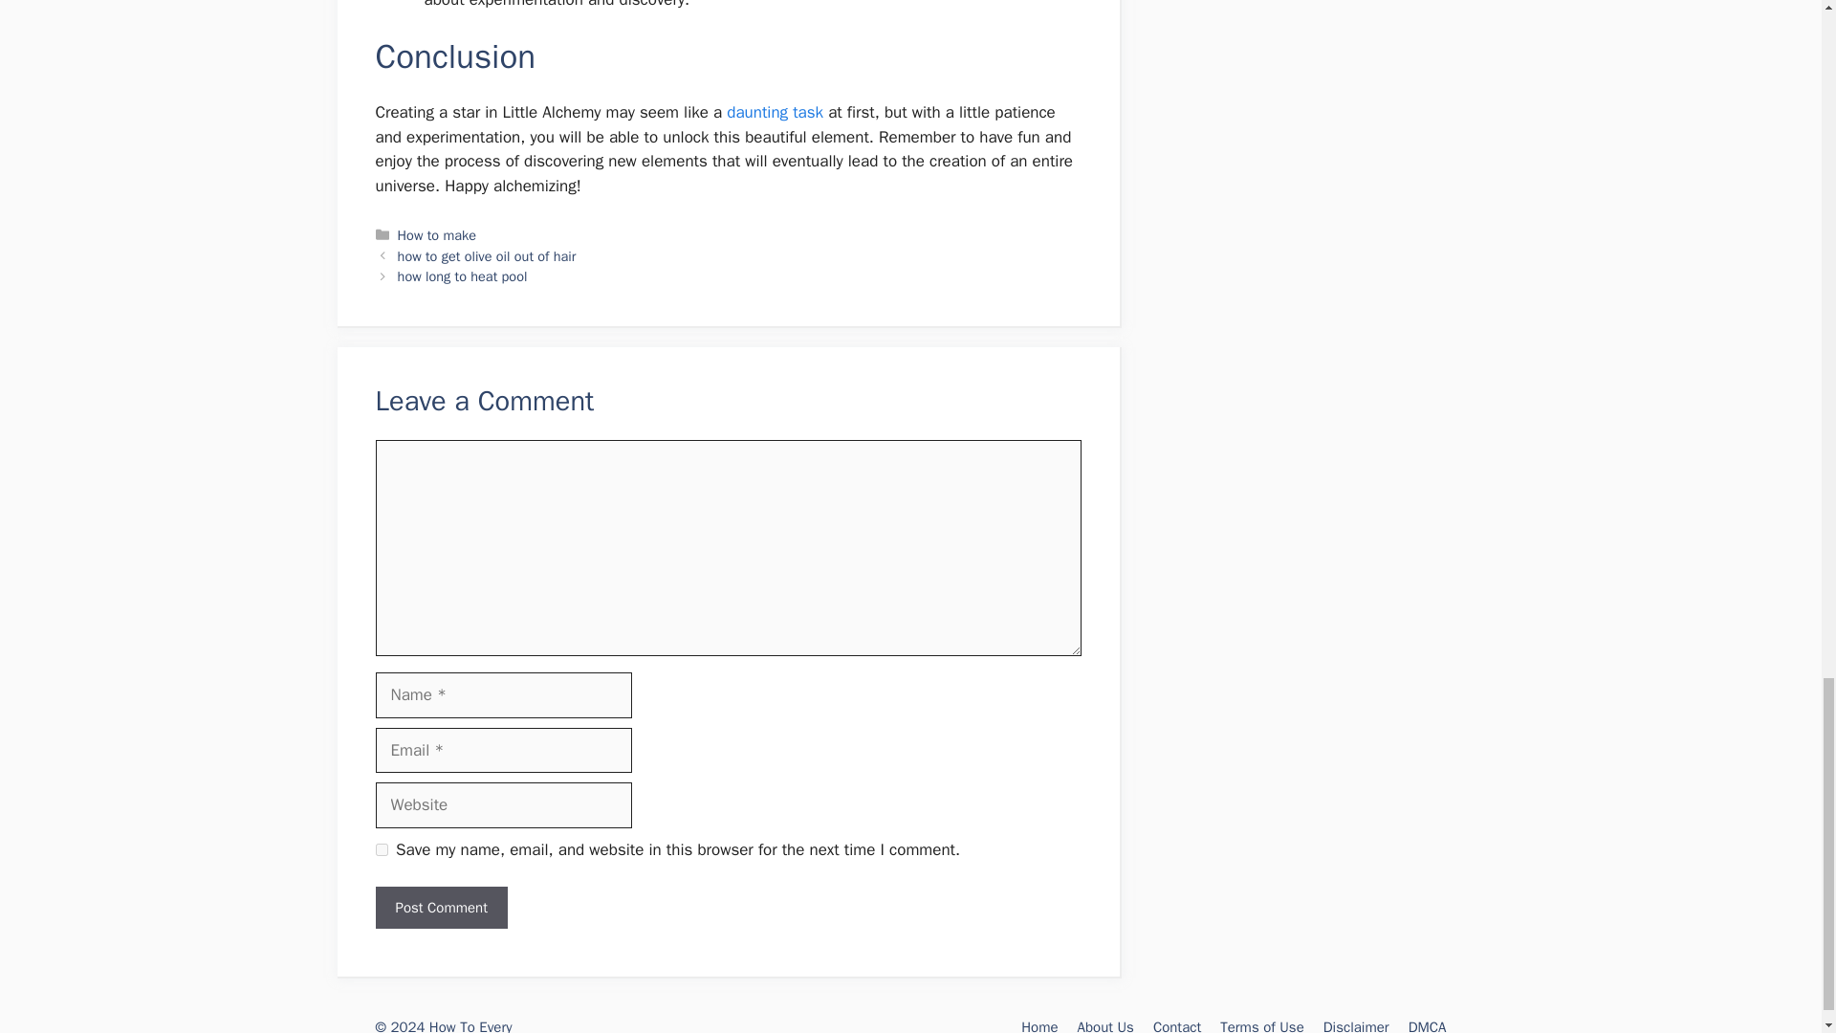 This screenshot has width=1836, height=1033. What do you see at coordinates (436, 234) in the screenshot?
I see `How to make` at bounding box center [436, 234].